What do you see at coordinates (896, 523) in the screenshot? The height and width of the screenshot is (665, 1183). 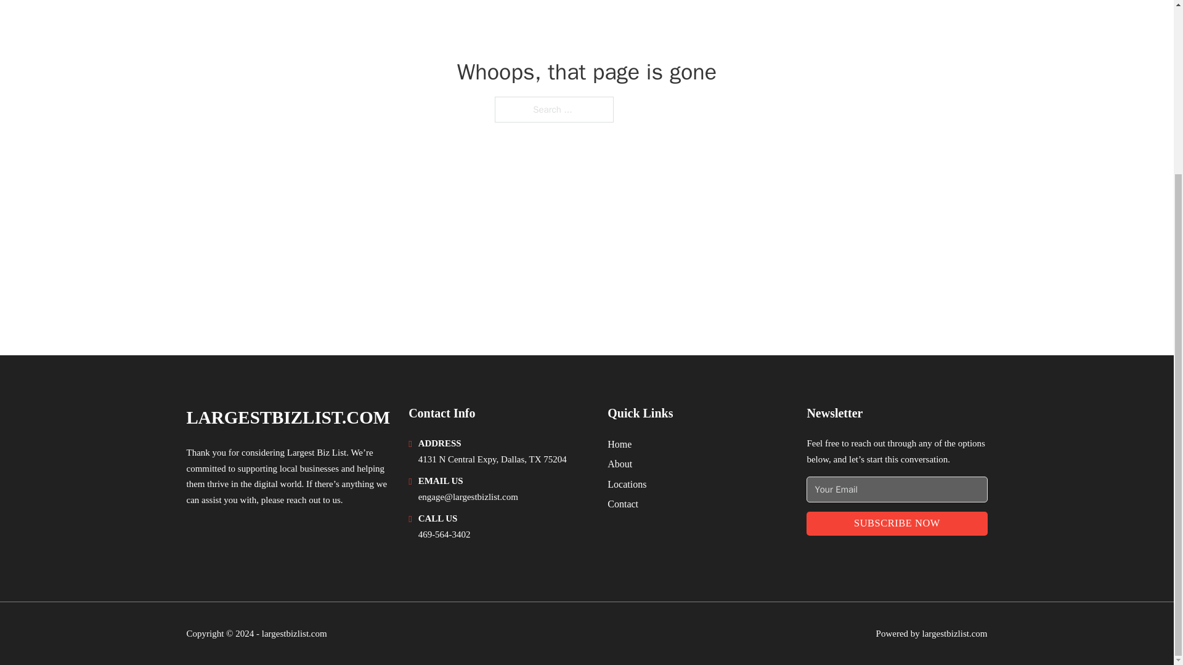 I see `SUBSCRIBE NOW` at bounding box center [896, 523].